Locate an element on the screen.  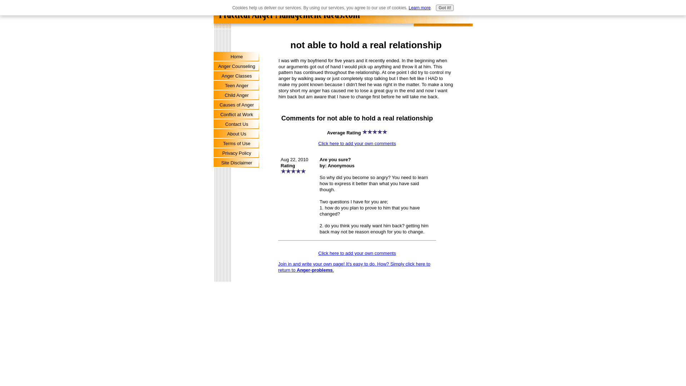
Privacy Policy is located at coordinates (237, 153).